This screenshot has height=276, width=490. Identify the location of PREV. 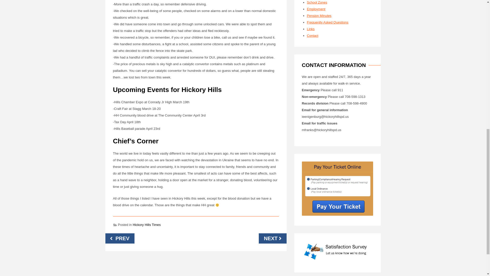
(120, 238).